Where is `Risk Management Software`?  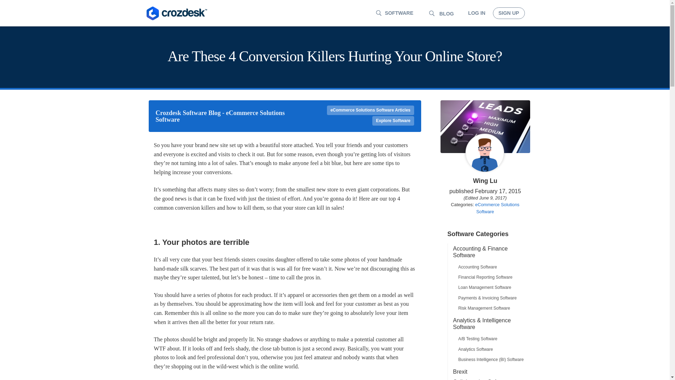 Risk Management Software is located at coordinates (488, 309).